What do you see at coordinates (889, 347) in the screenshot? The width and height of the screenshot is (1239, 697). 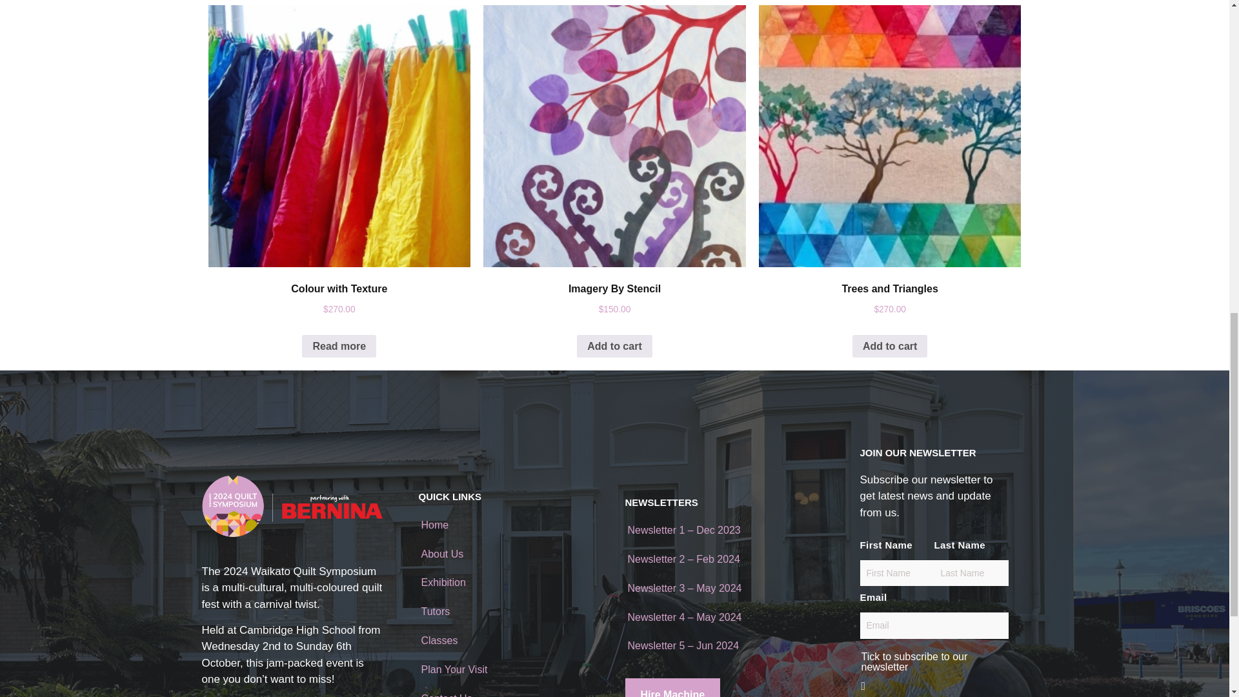 I see `Add to cart` at bounding box center [889, 347].